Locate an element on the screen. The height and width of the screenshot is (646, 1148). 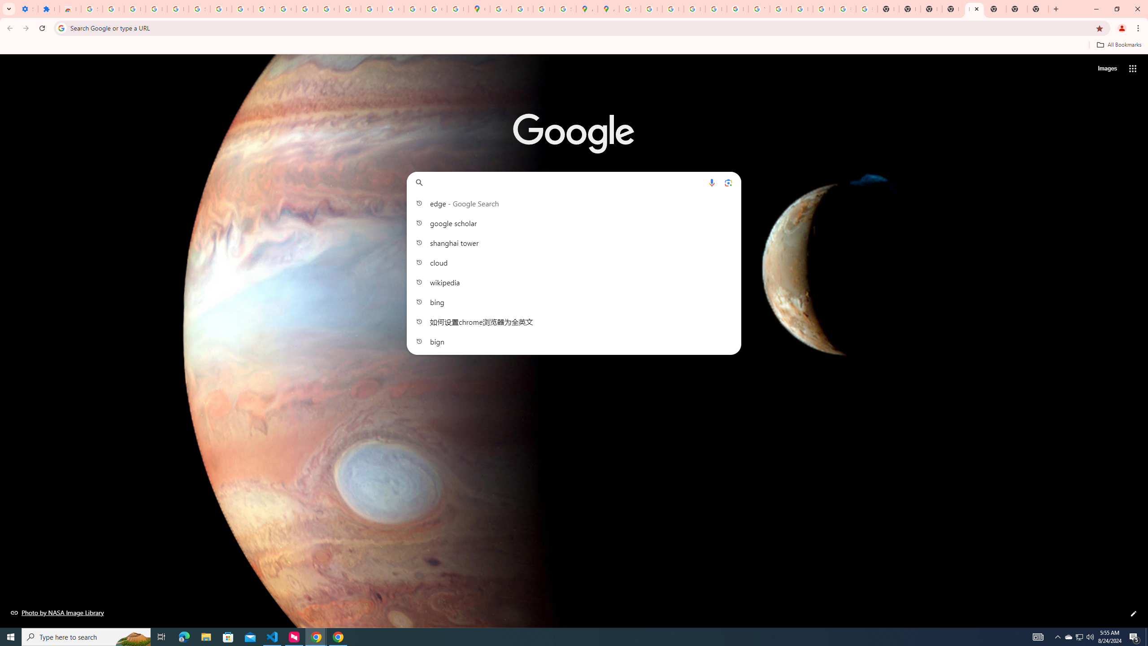
Sign in - Google Accounts is located at coordinates (200, 9).